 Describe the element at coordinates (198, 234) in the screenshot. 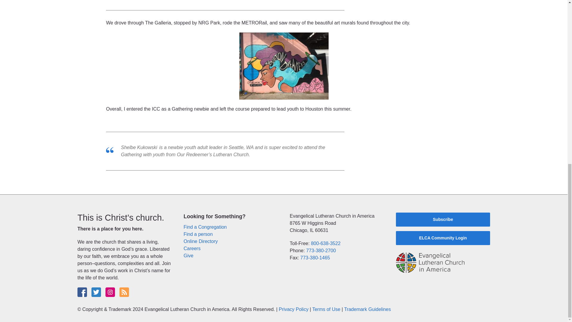

I see `Find a person` at that location.